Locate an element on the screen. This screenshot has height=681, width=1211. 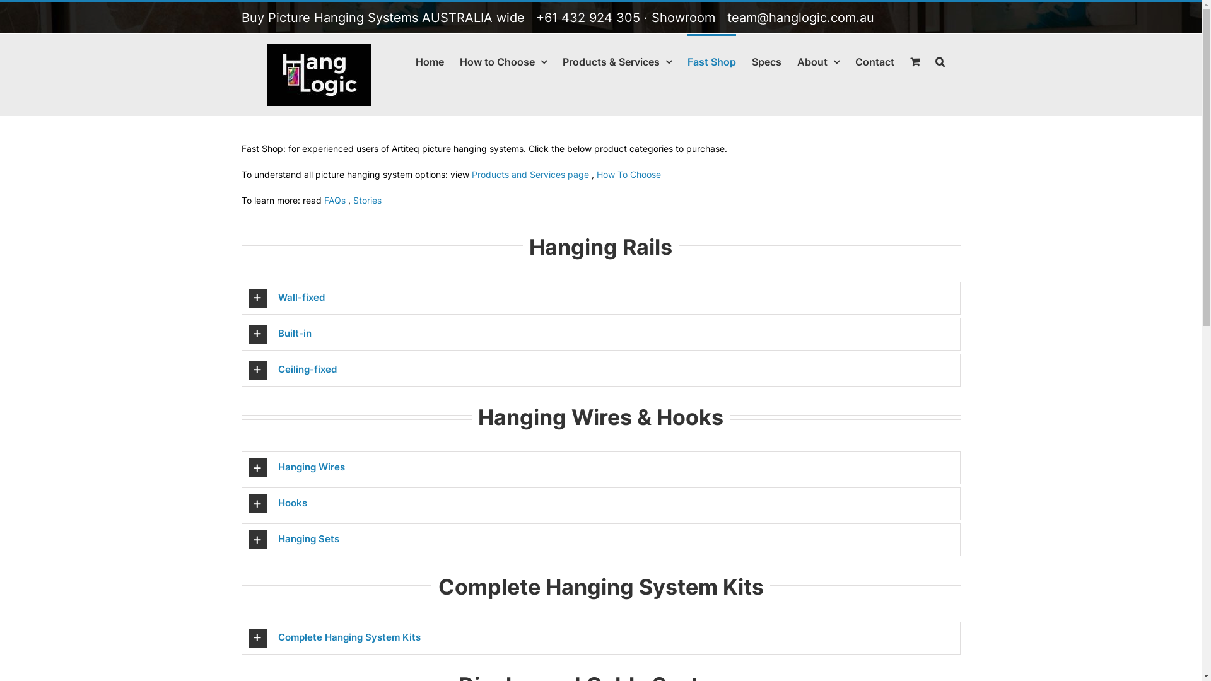
How To Choose is located at coordinates (629, 174).